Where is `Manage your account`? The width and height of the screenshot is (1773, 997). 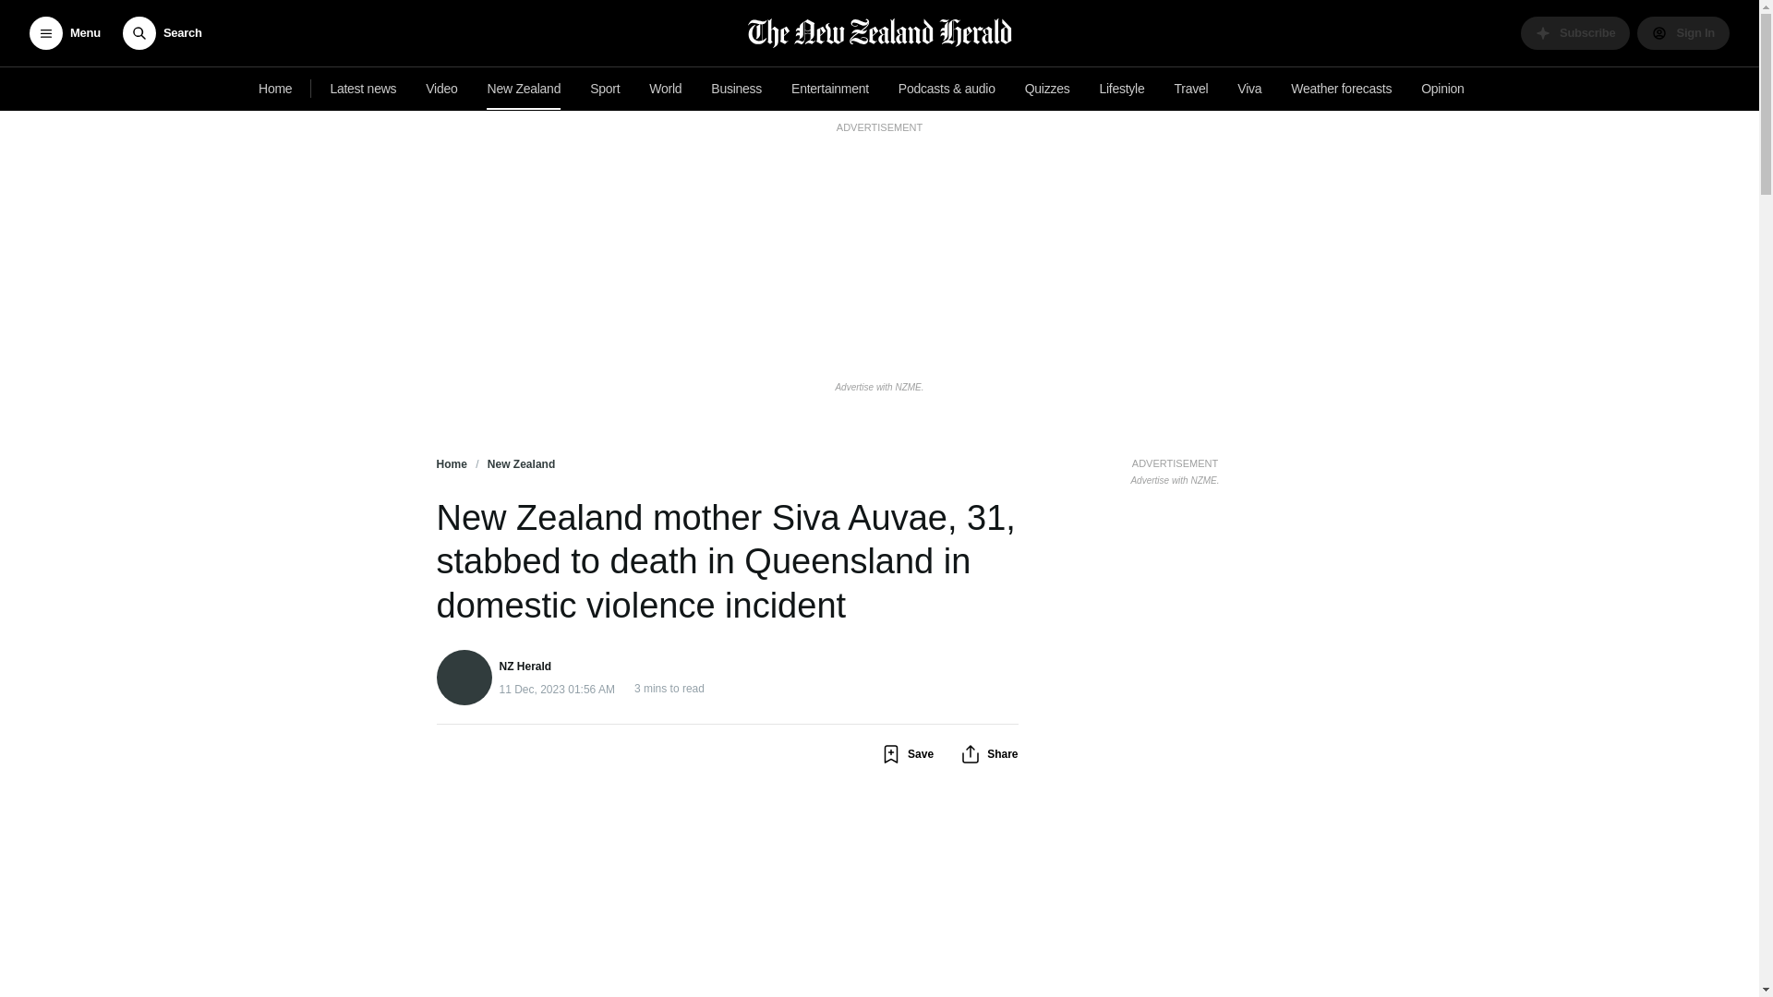 Manage your account is located at coordinates (1683, 33).